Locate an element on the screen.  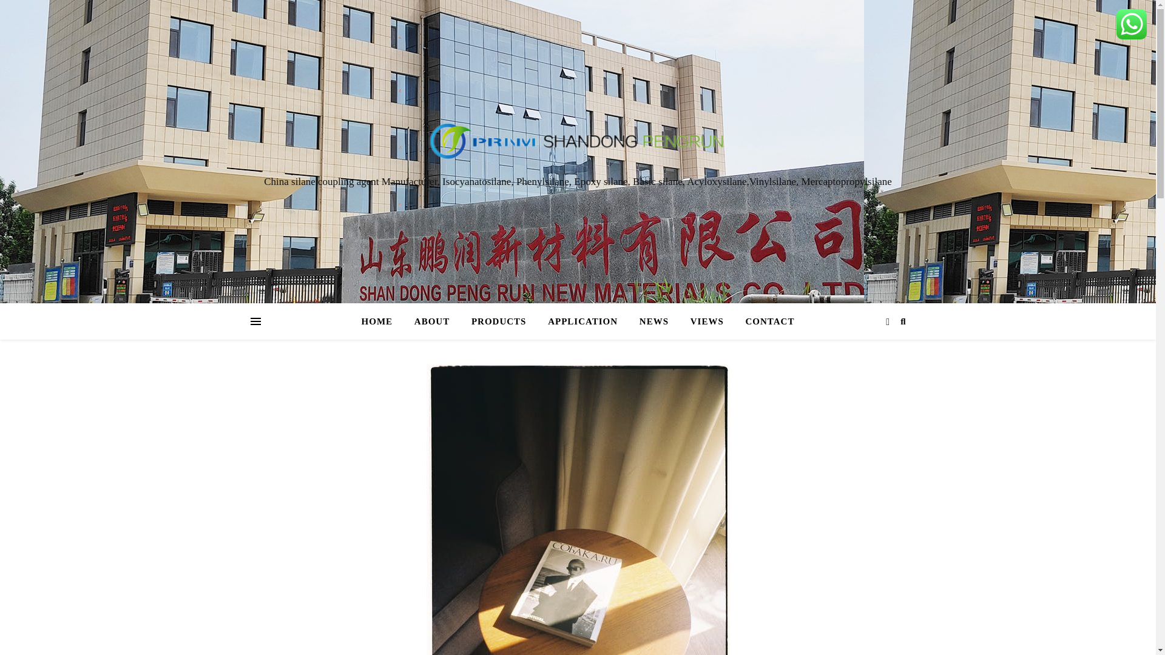
CONTACT is located at coordinates (765, 321).